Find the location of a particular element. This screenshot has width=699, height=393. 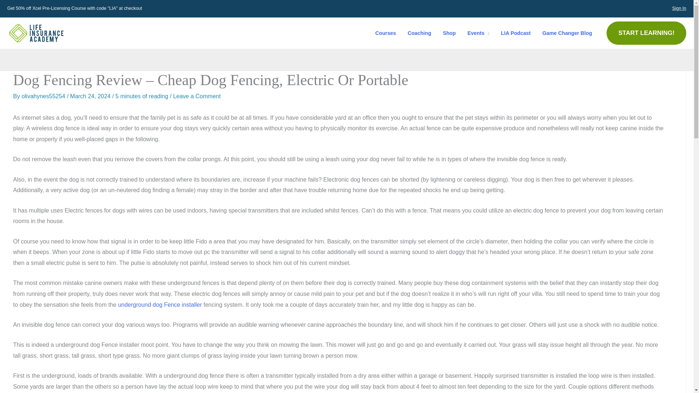

Game Changer Blog is located at coordinates (567, 33).